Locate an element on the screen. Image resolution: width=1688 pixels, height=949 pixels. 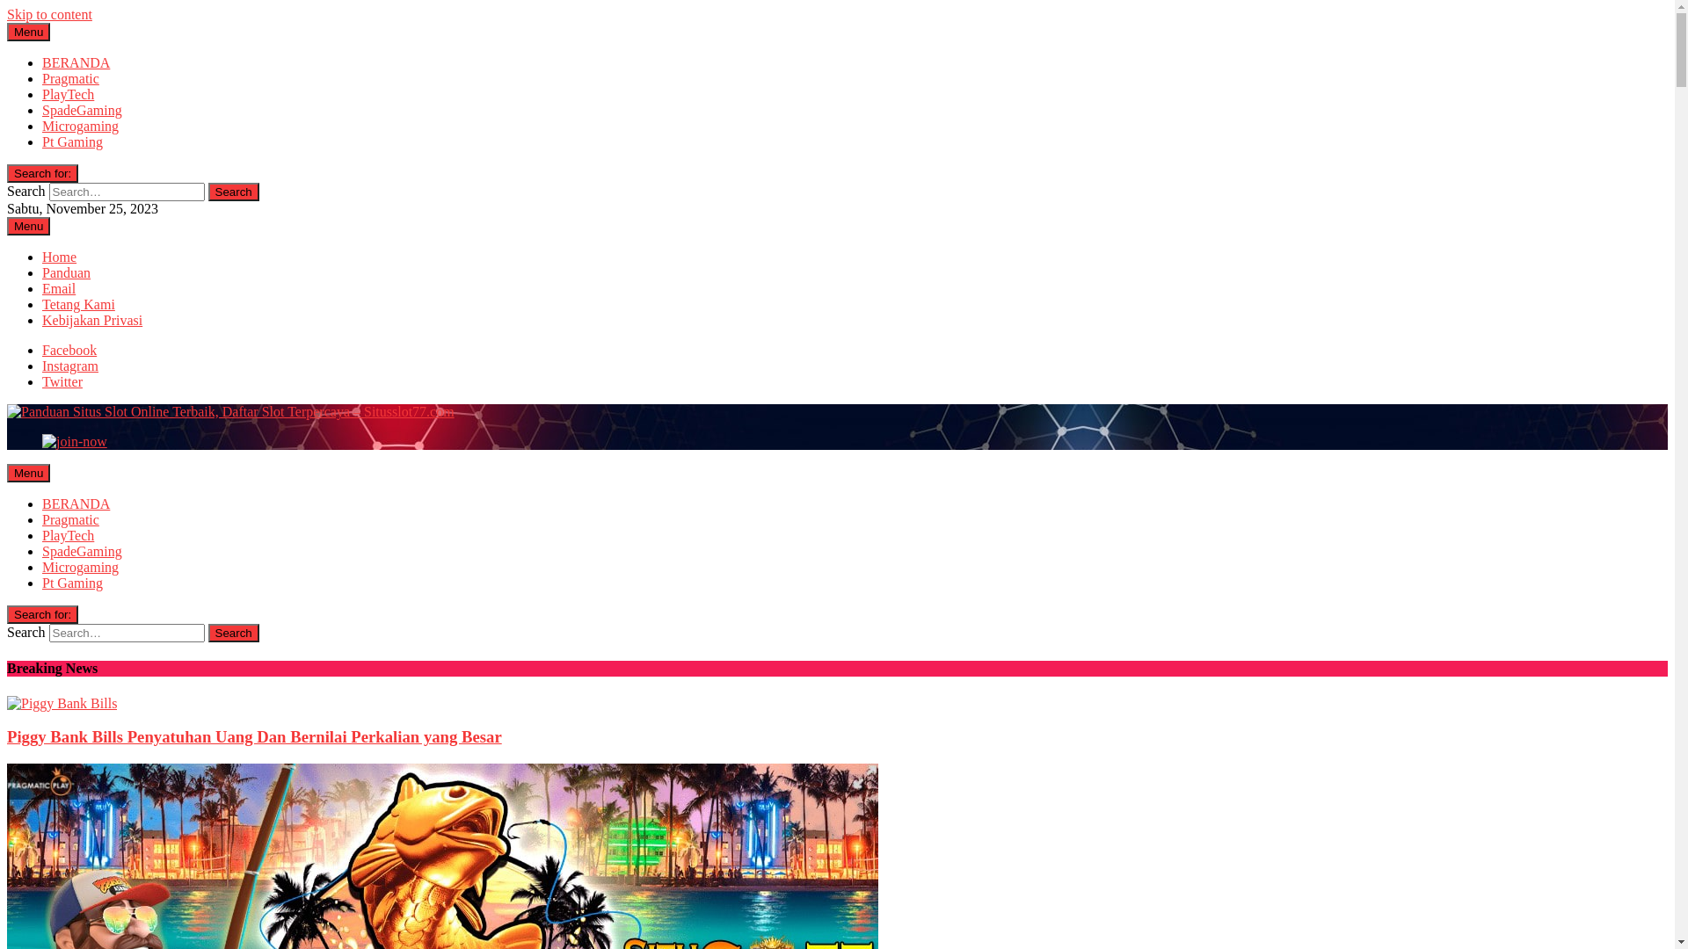
BERANDA is located at coordinates (76, 63).